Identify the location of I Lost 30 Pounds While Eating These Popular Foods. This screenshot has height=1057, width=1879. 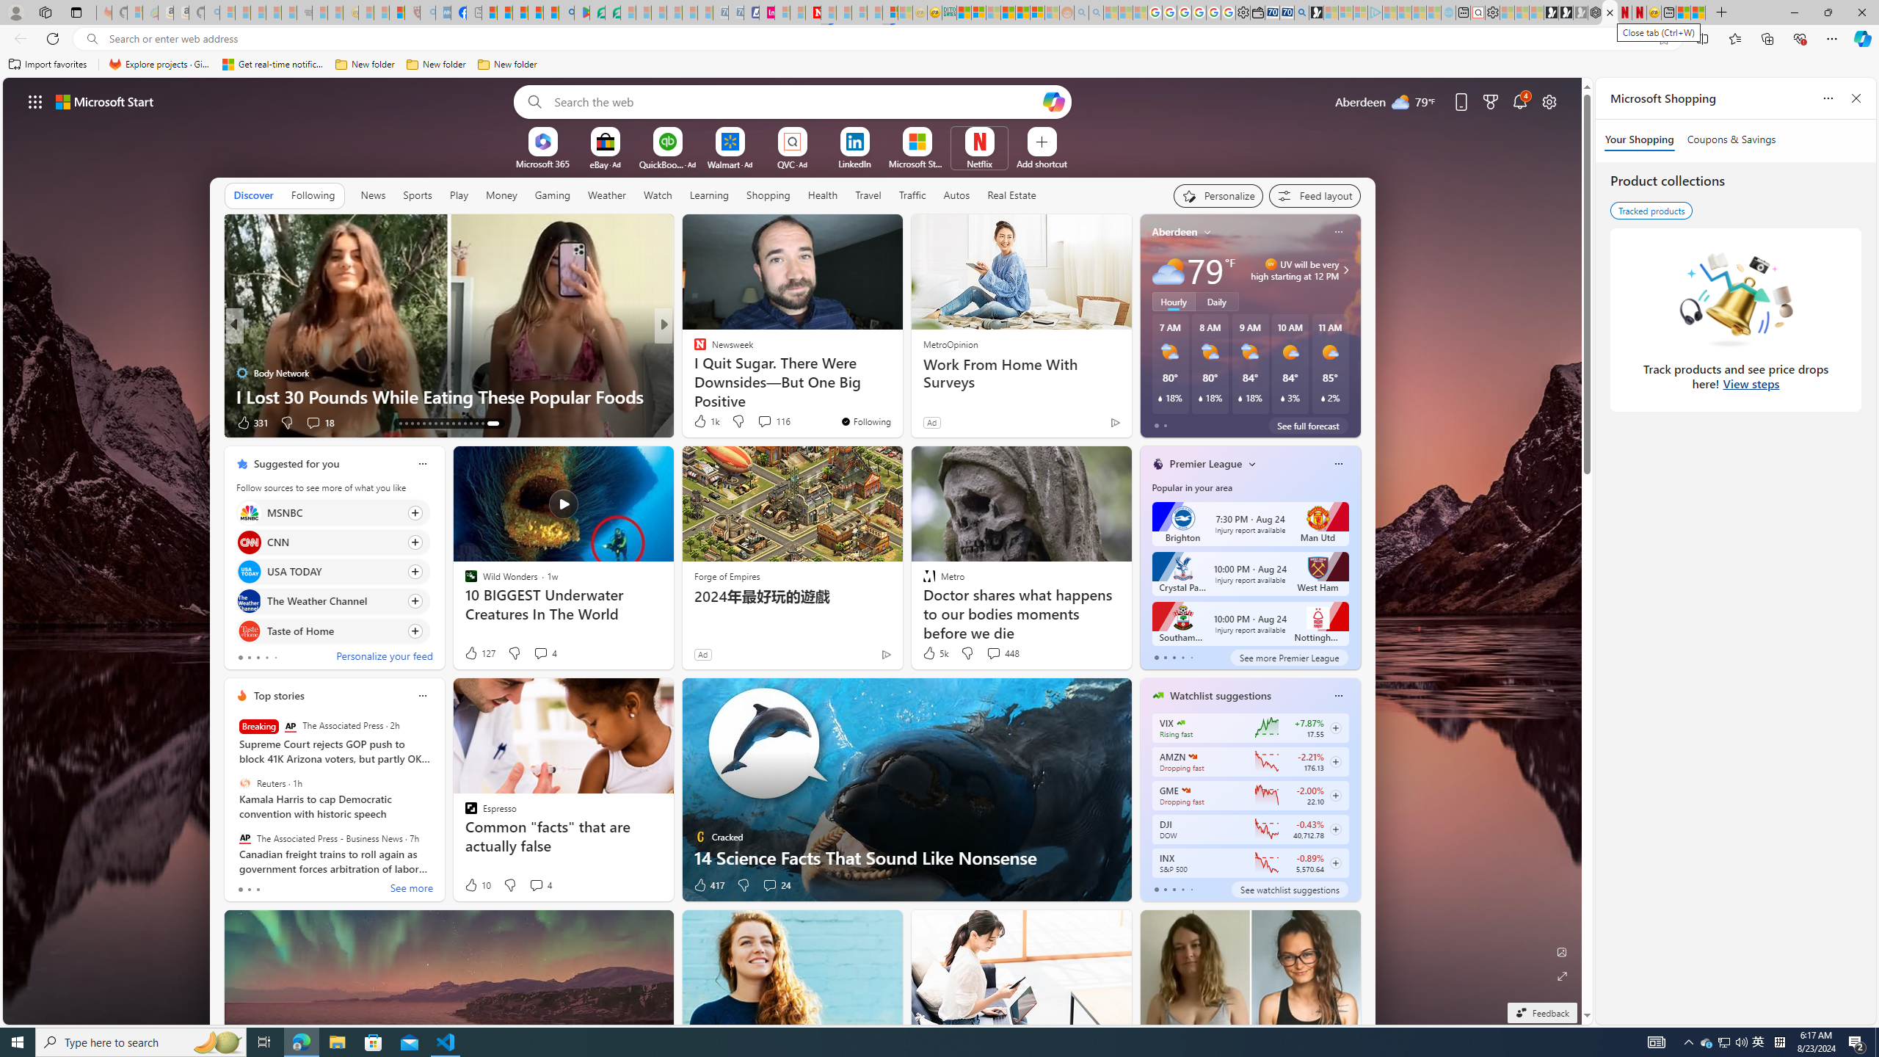
(448, 396).